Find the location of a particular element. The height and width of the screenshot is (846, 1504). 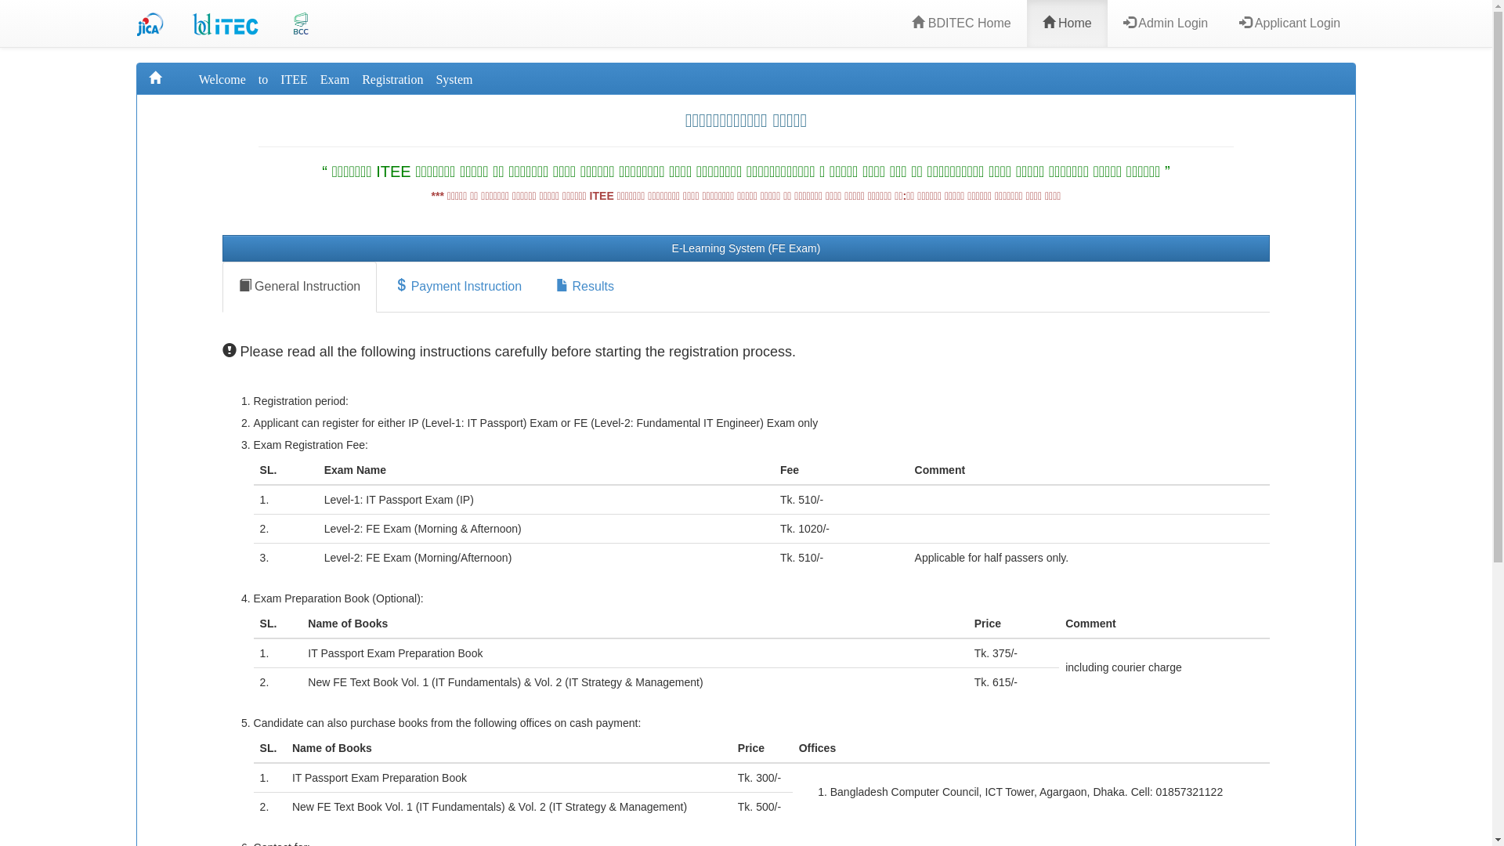

 Payment Instruction is located at coordinates (458, 287).